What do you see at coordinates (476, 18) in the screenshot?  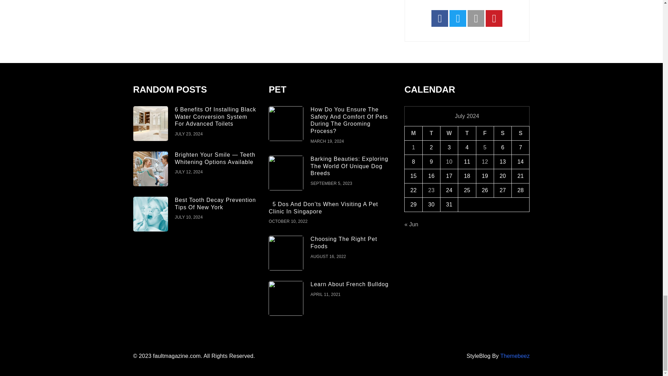 I see `LinkedIn` at bounding box center [476, 18].